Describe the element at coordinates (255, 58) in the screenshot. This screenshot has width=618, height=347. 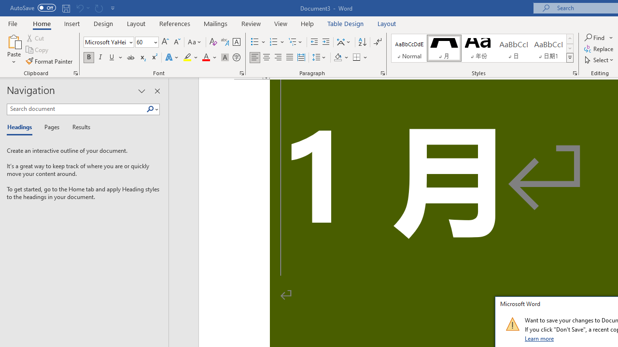
I see `Align Left` at that location.